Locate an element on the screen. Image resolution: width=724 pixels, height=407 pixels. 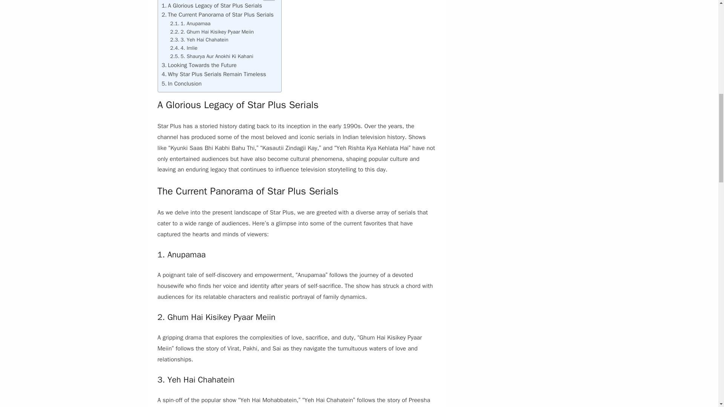
2. Ghum Hai Kisikey Pyaar Meiin is located at coordinates (212, 32).